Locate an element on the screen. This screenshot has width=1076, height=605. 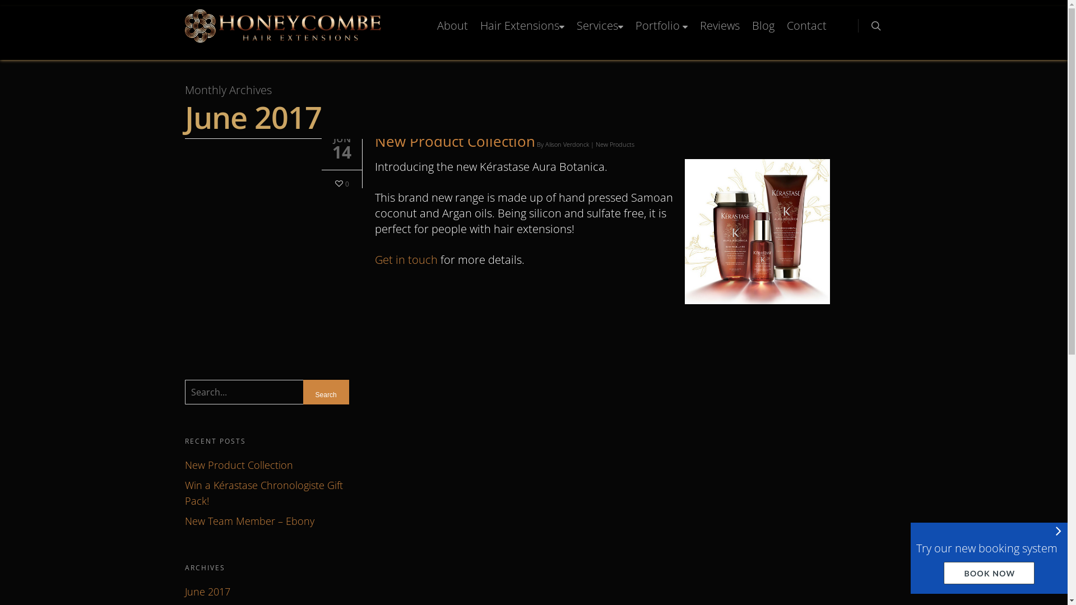
Search for: is located at coordinates (267, 392).